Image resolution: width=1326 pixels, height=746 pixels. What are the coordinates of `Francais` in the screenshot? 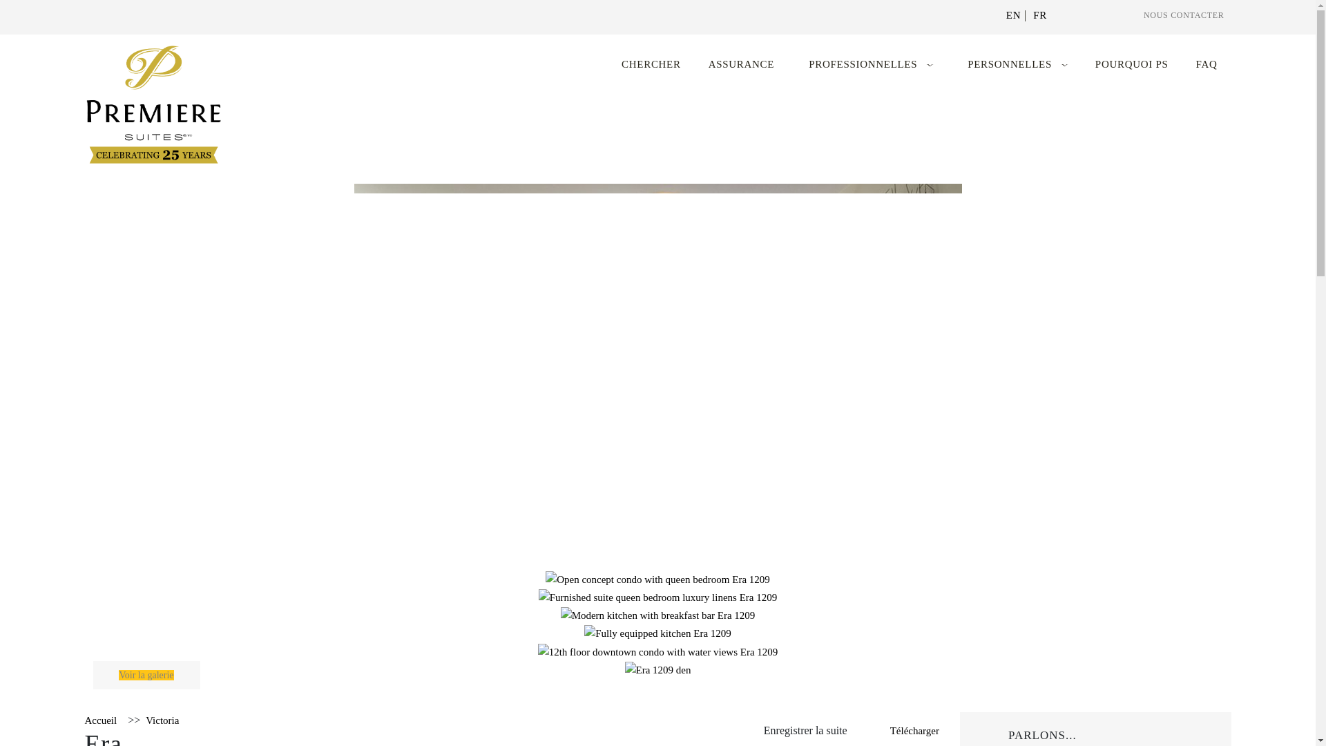 It's located at (1040, 15).